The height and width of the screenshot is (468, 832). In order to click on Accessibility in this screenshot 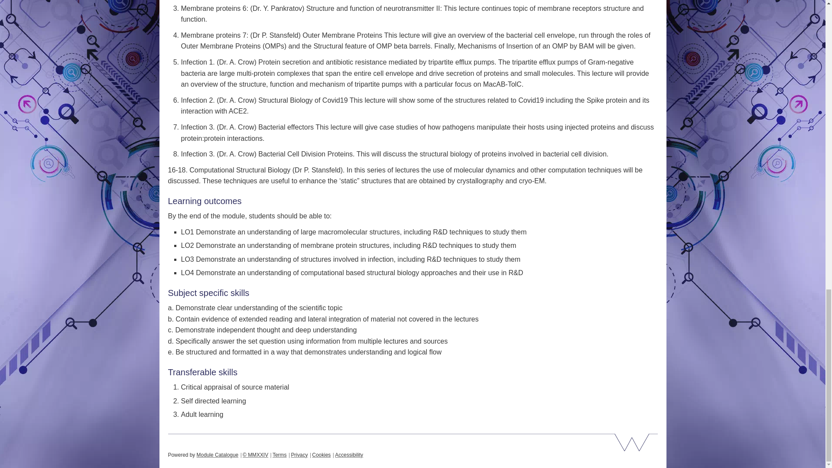, I will do `click(349, 455)`.